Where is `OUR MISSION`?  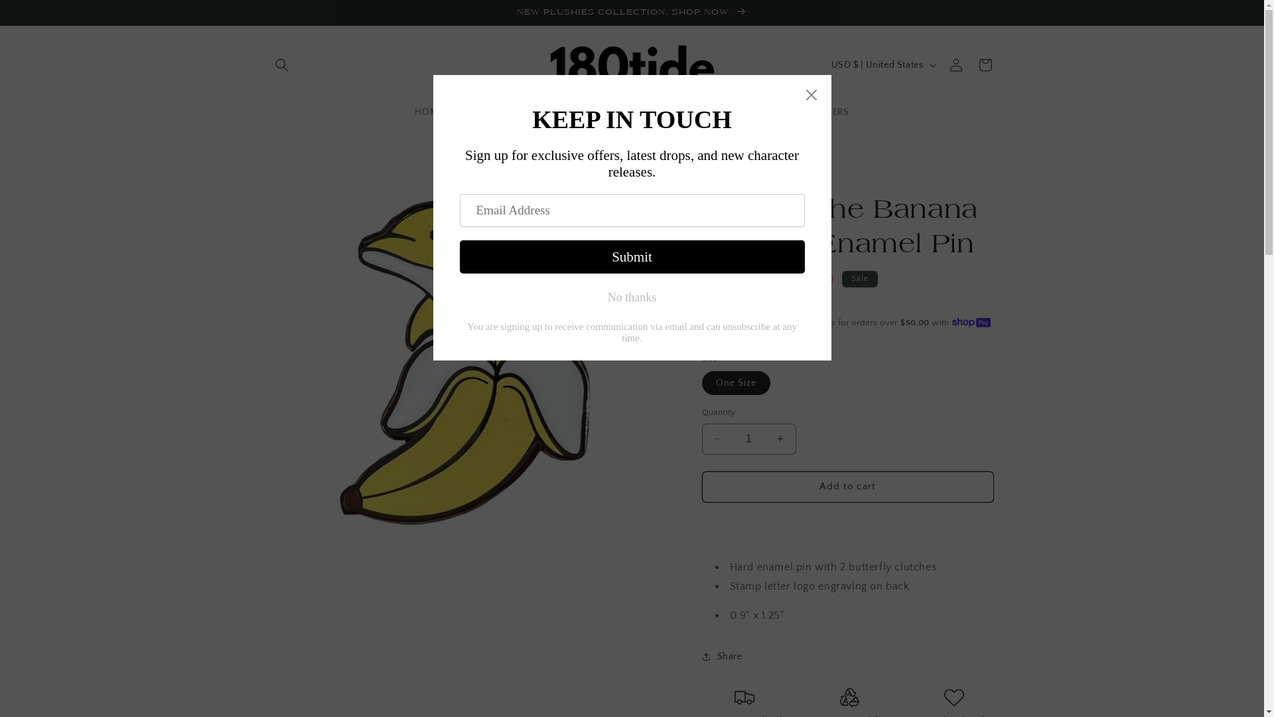 OUR MISSION is located at coordinates (756, 112).